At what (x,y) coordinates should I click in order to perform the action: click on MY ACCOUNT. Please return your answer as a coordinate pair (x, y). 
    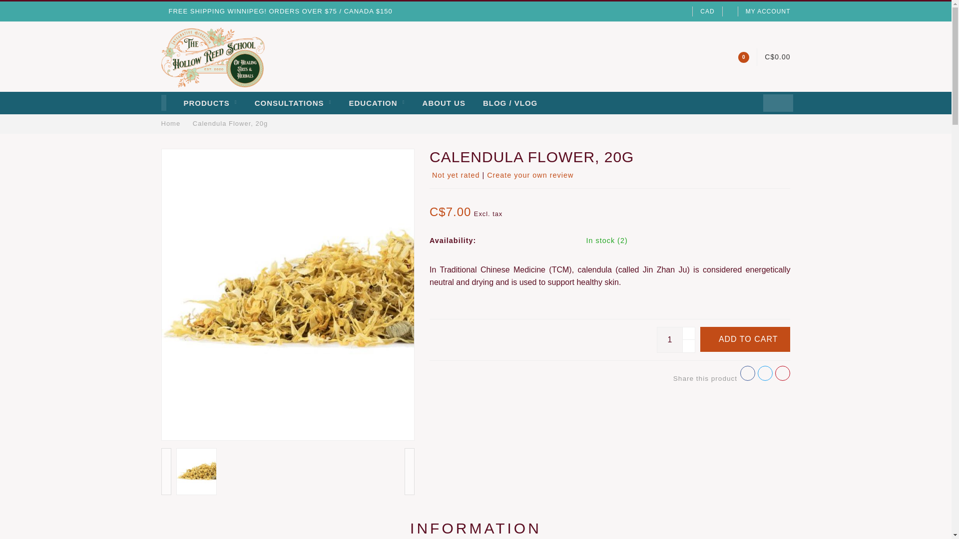
    Looking at the image, I should click on (768, 11).